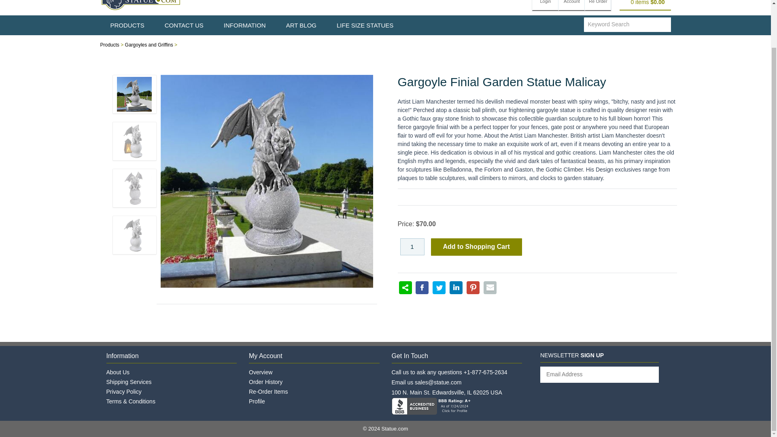 The height and width of the screenshot is (437, 777). I want to click on LIFE SIZE STATUES, so click(365, 25).